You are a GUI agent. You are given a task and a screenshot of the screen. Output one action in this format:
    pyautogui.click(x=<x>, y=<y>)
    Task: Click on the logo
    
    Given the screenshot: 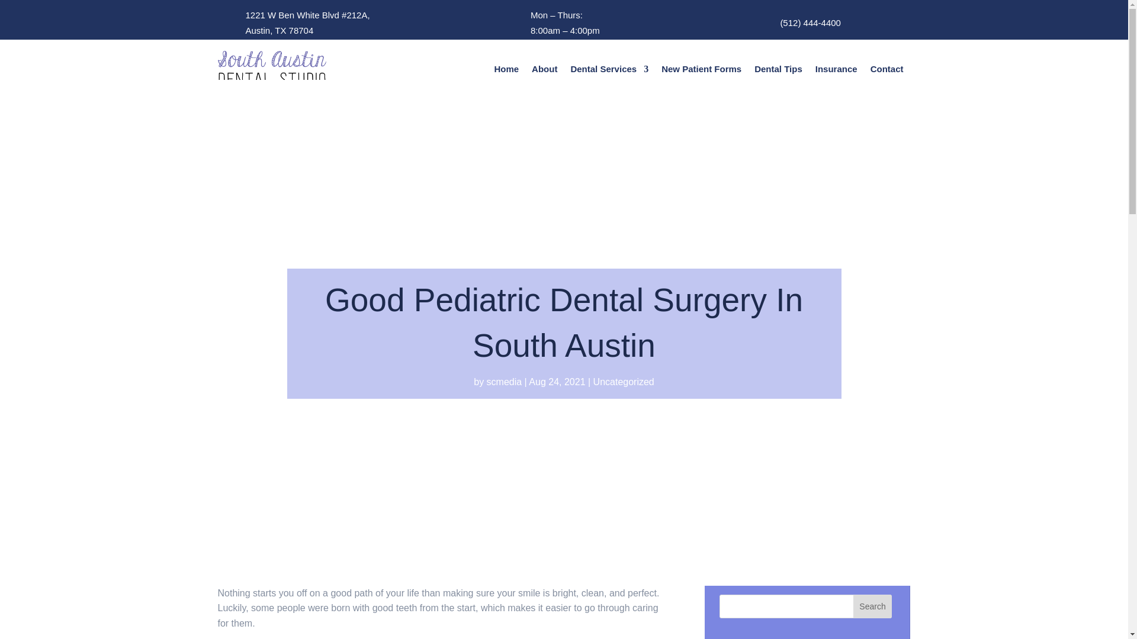 What is the action you would take?
    pyautogui.click(x=272, y=69)
    